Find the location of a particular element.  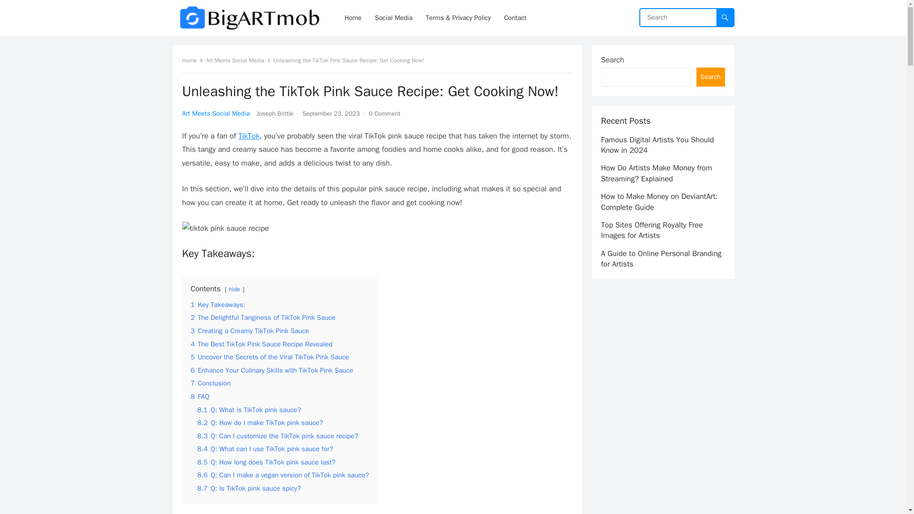

Contact is located at coordinates (515, 18).